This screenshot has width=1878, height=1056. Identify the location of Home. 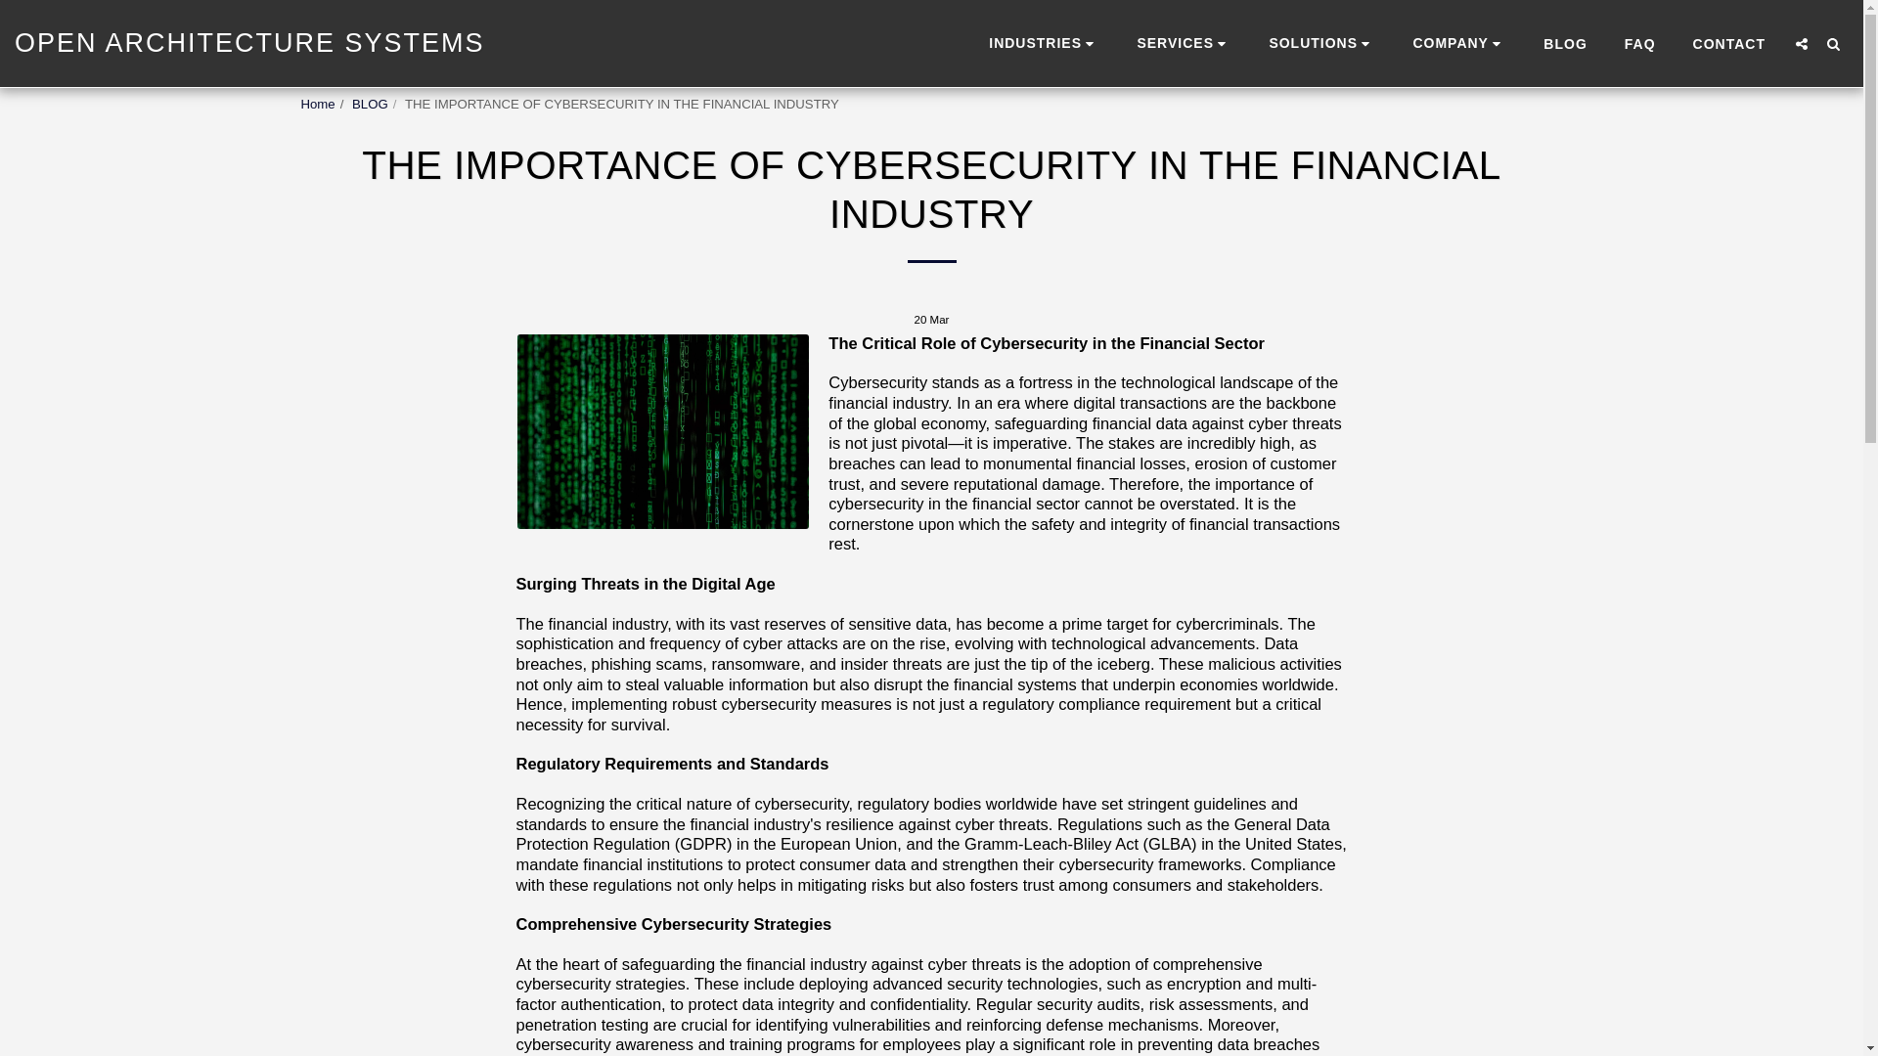
(318, 104).